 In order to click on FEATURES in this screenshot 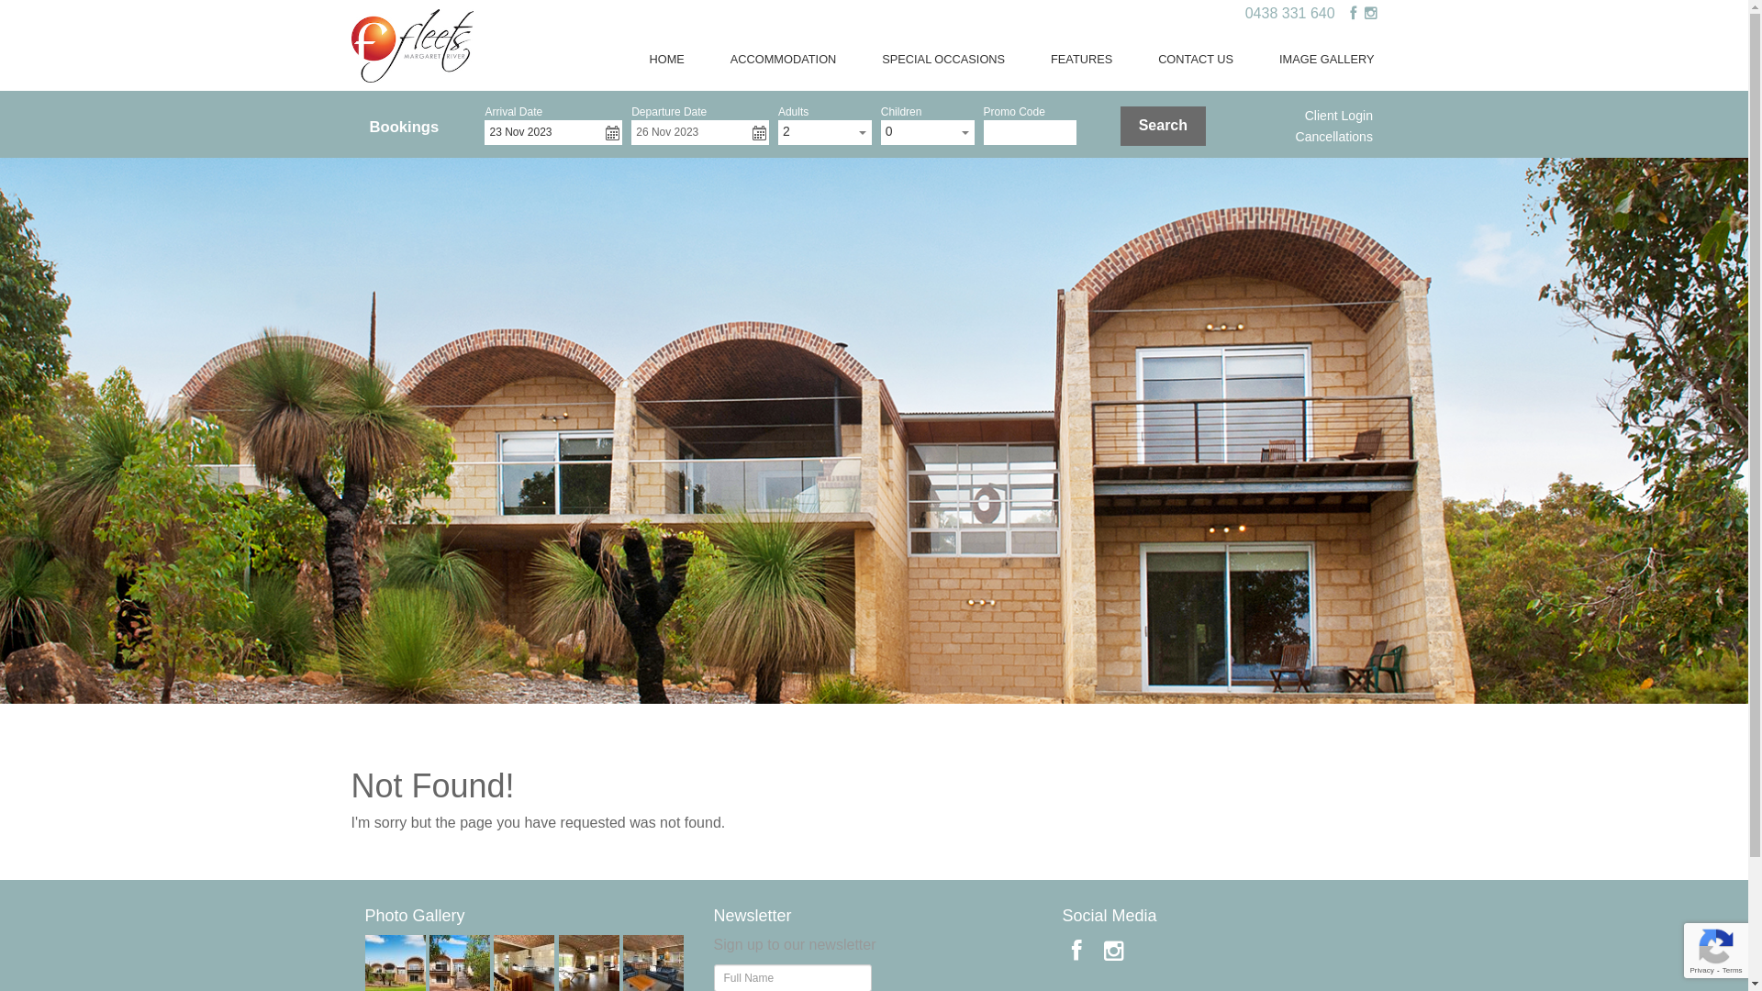, I will do `click(1081, 59)`.